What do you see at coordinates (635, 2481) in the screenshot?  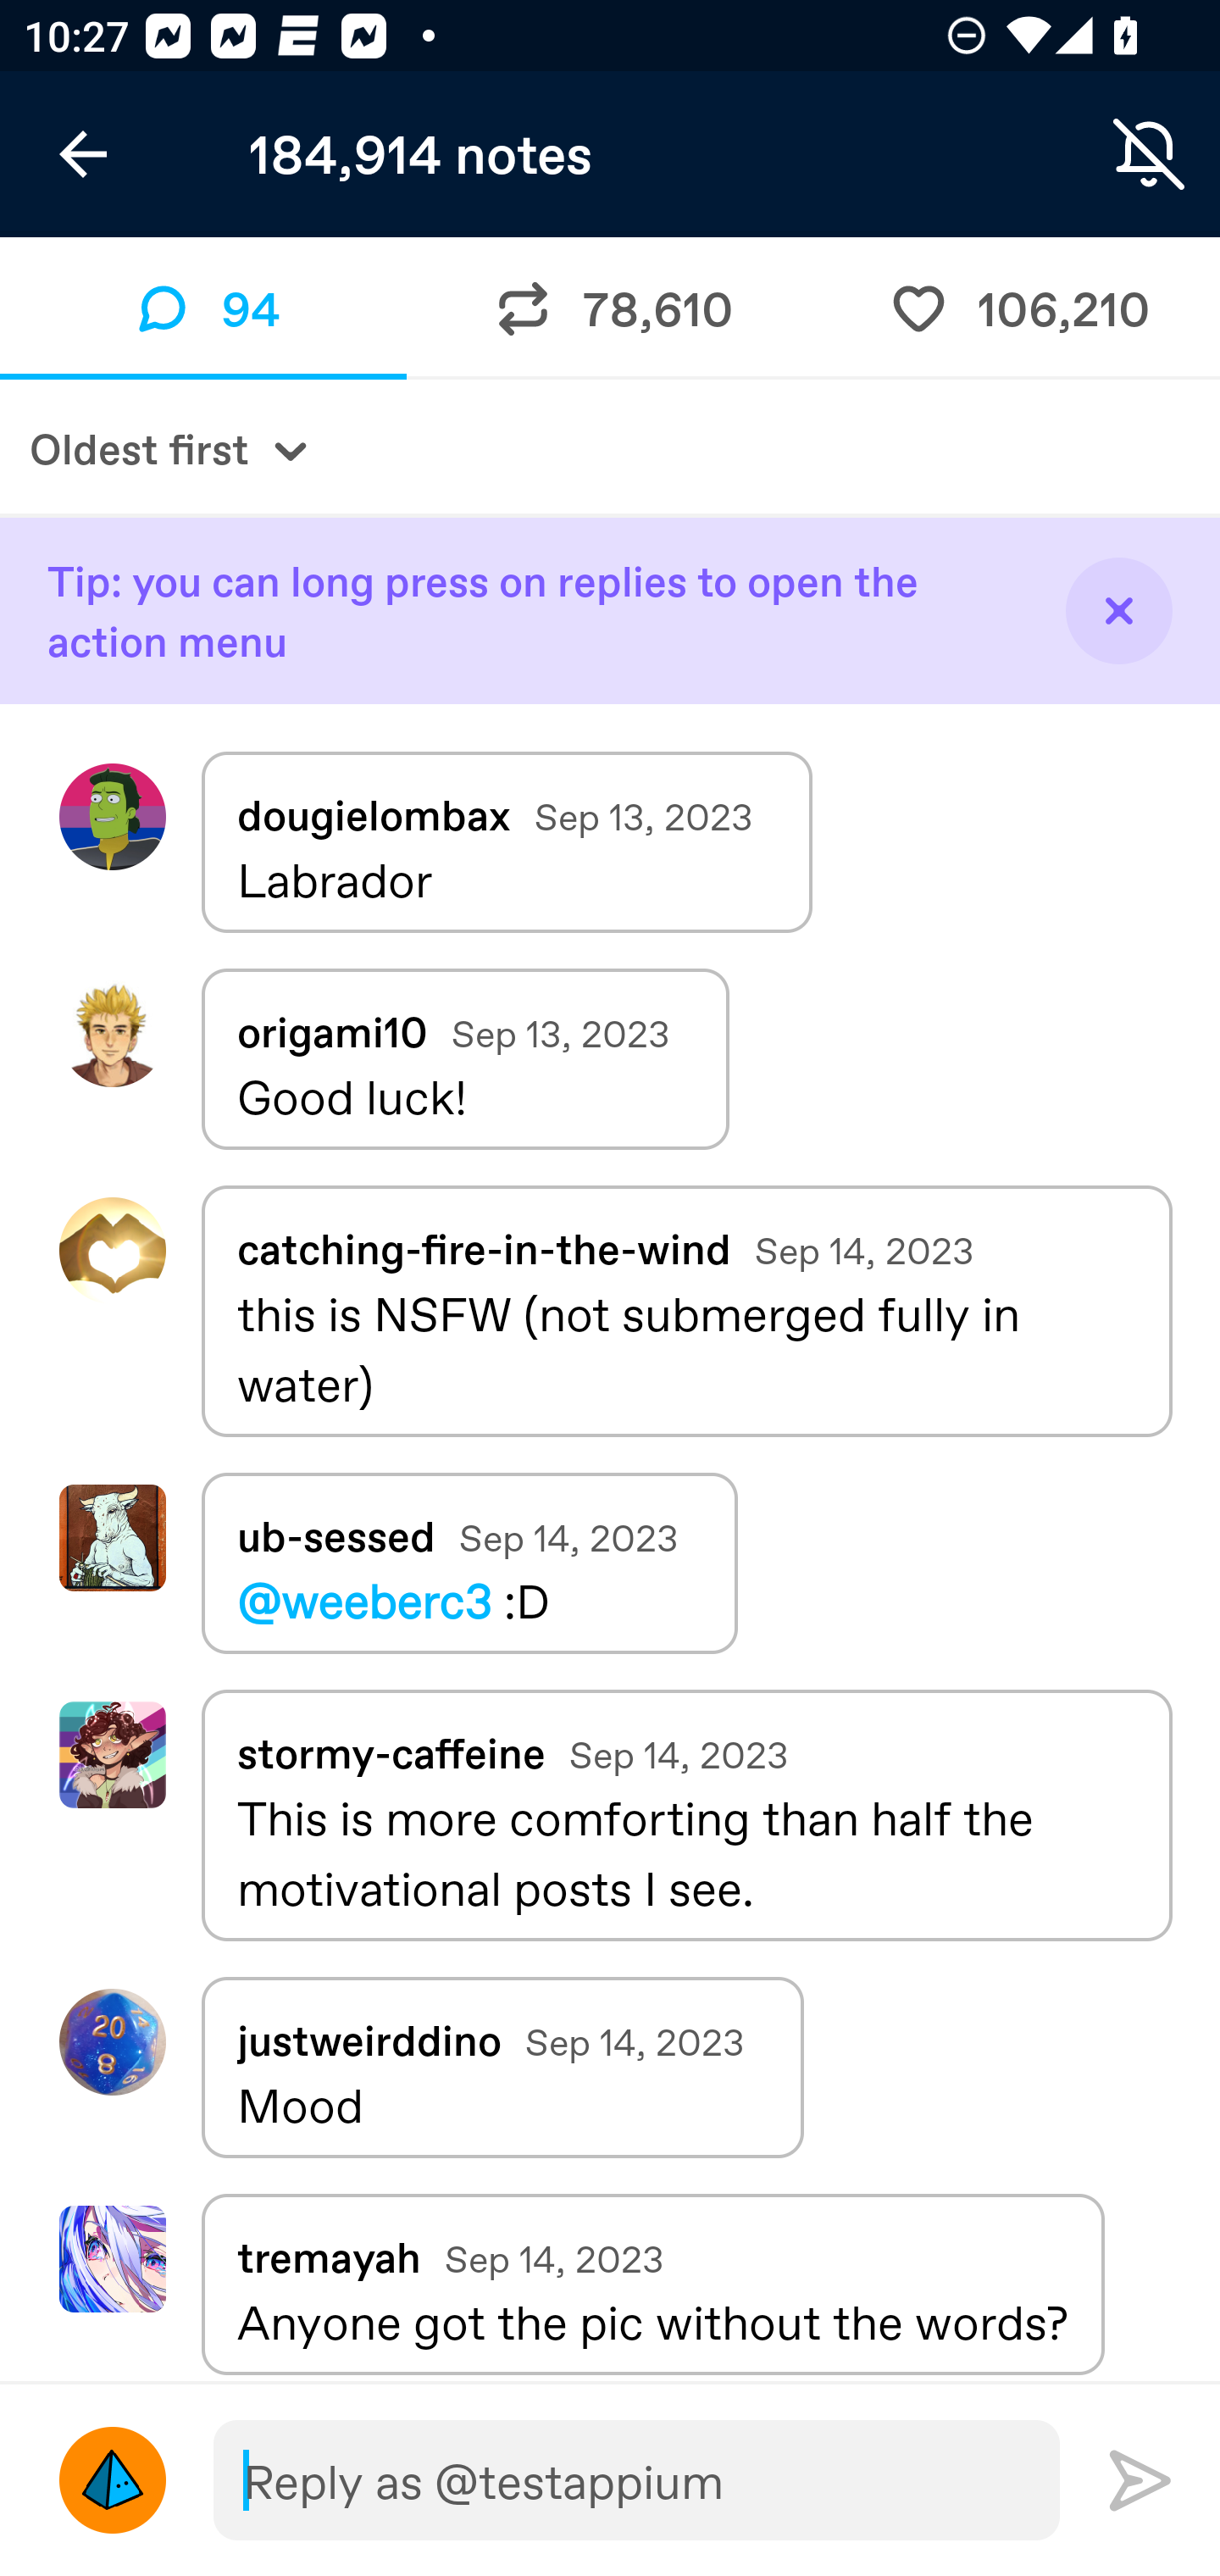 I see `Reply as @testappium` at bounding box center [635, 2481].